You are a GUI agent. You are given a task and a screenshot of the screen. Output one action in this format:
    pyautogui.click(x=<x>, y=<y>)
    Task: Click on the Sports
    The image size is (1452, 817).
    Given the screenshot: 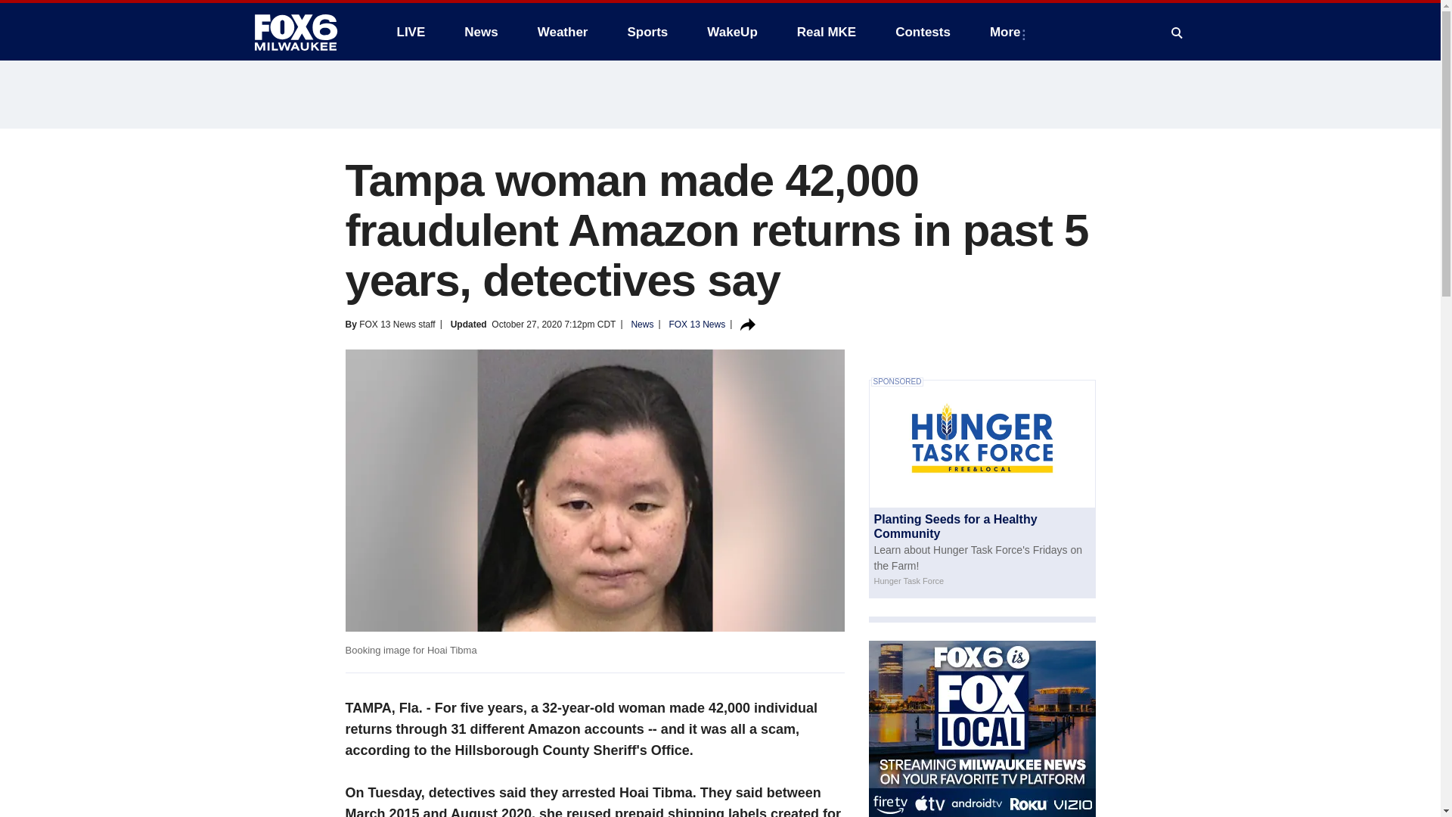 What is the action you would take?
    pyautogui.click(x=647, y=32)
    